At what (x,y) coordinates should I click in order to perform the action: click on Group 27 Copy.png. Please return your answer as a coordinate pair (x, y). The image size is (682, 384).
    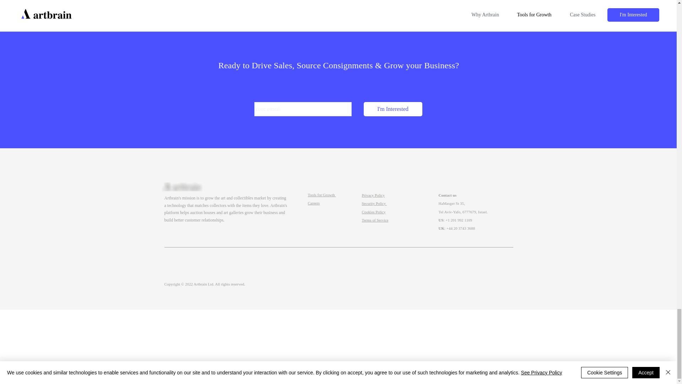
    Looking at the image, I should click on (182, 187).